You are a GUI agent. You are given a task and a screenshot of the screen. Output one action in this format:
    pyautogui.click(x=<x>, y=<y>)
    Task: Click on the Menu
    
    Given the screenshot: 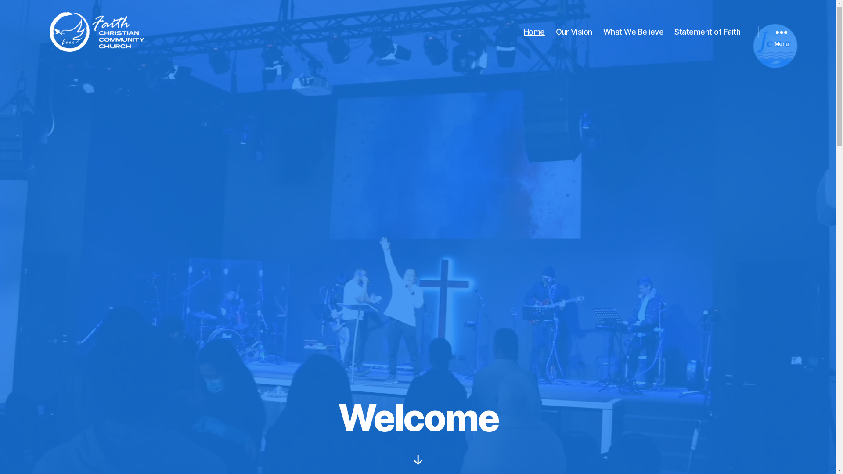 What is the action you would take?
    pyautogui.click(x=781, y=32)
    